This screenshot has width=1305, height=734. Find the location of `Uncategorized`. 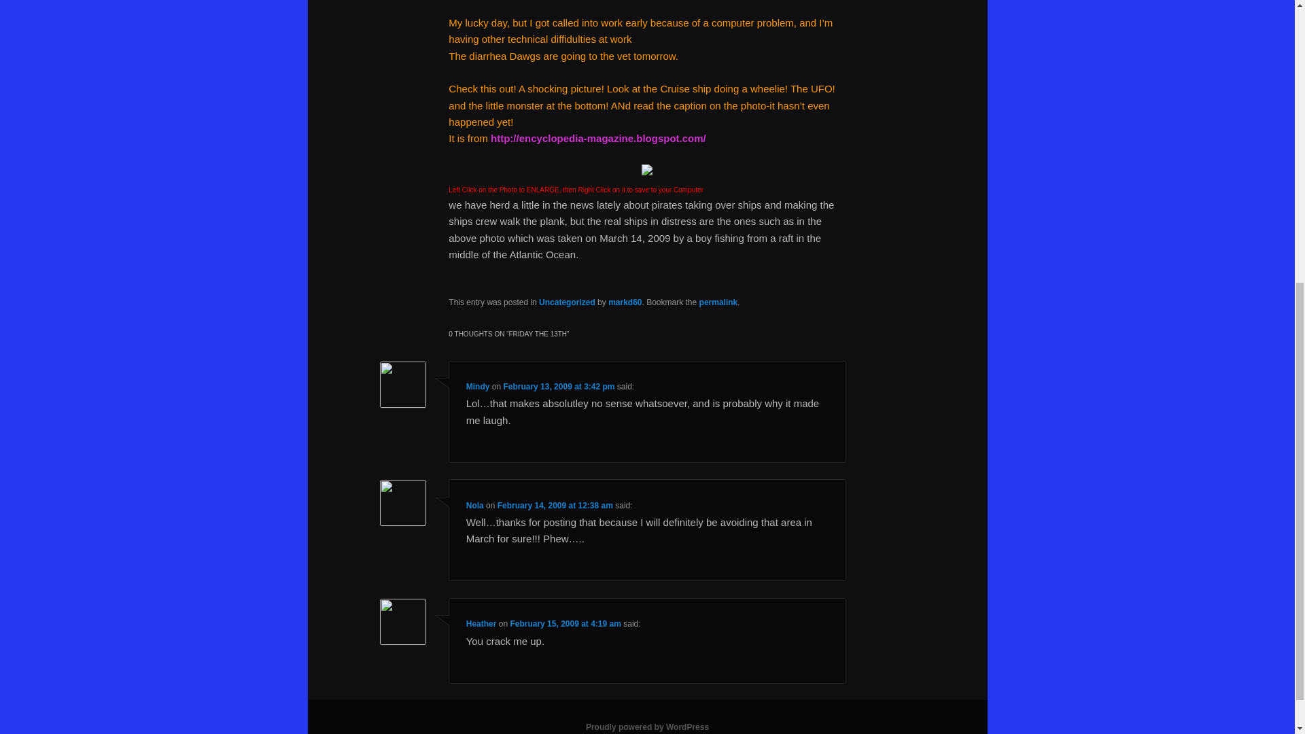

Uncategorized is located at coordinates (567, 302).